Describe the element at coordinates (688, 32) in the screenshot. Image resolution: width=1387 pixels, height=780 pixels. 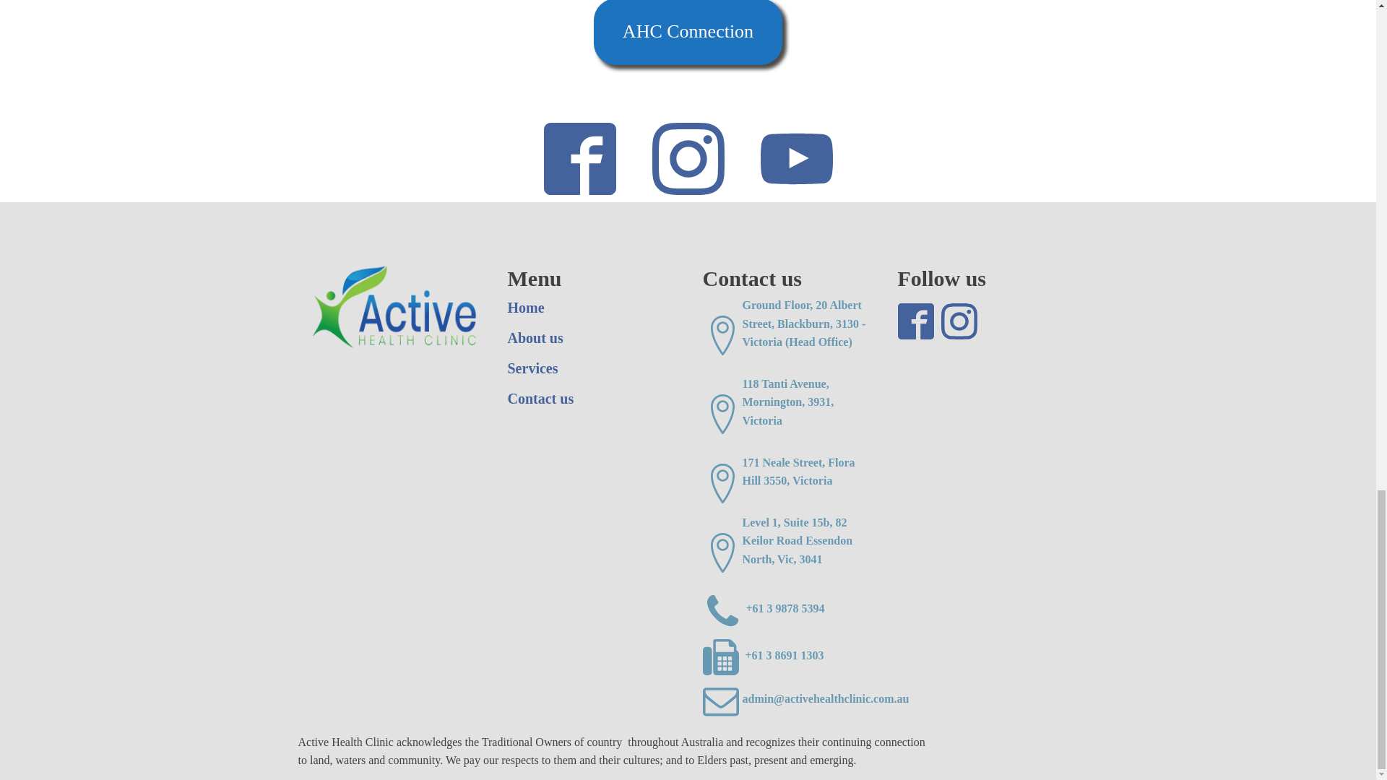
I see `AHC Connection` at that location.